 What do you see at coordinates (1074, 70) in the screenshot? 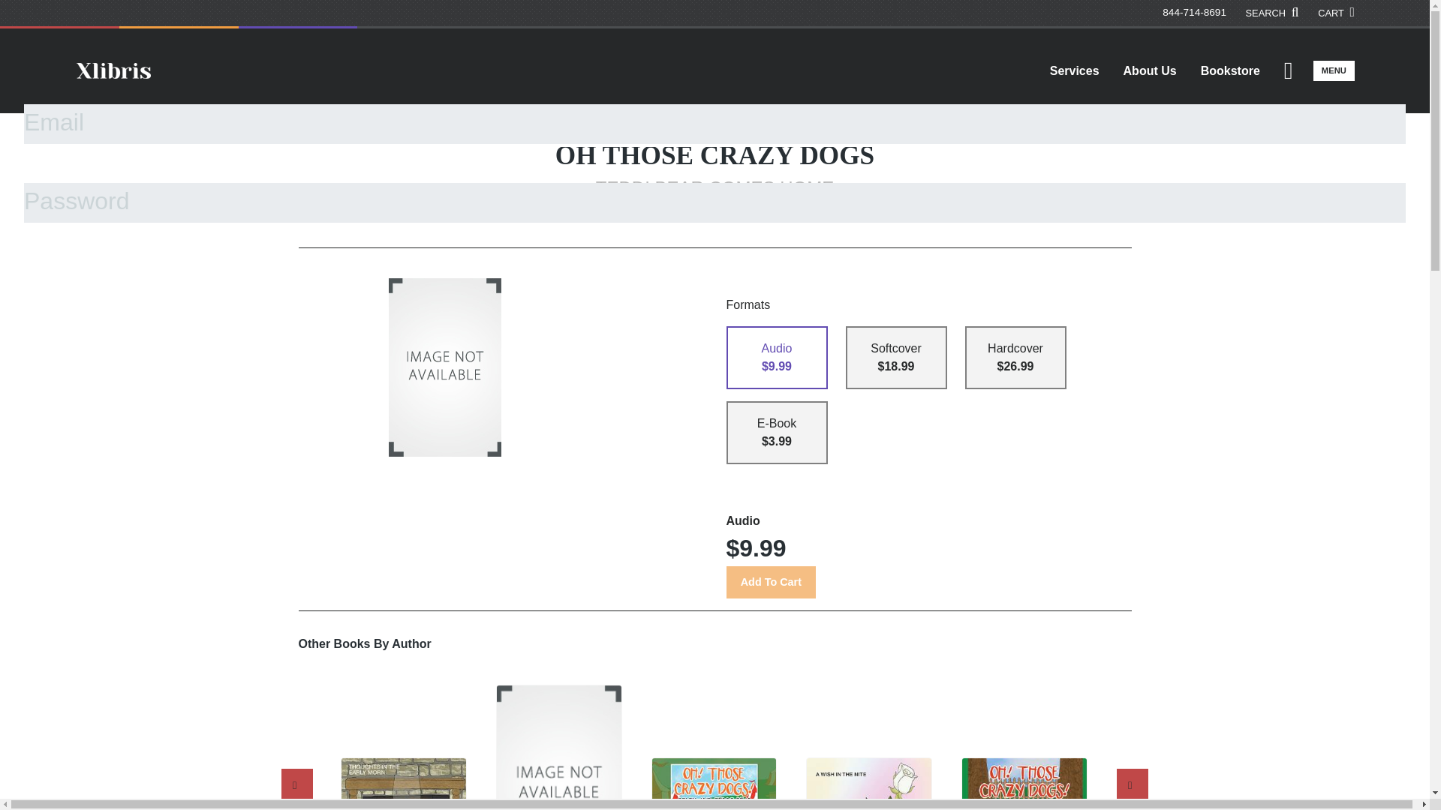
I see `Services` at bounding box center [1074, 70].